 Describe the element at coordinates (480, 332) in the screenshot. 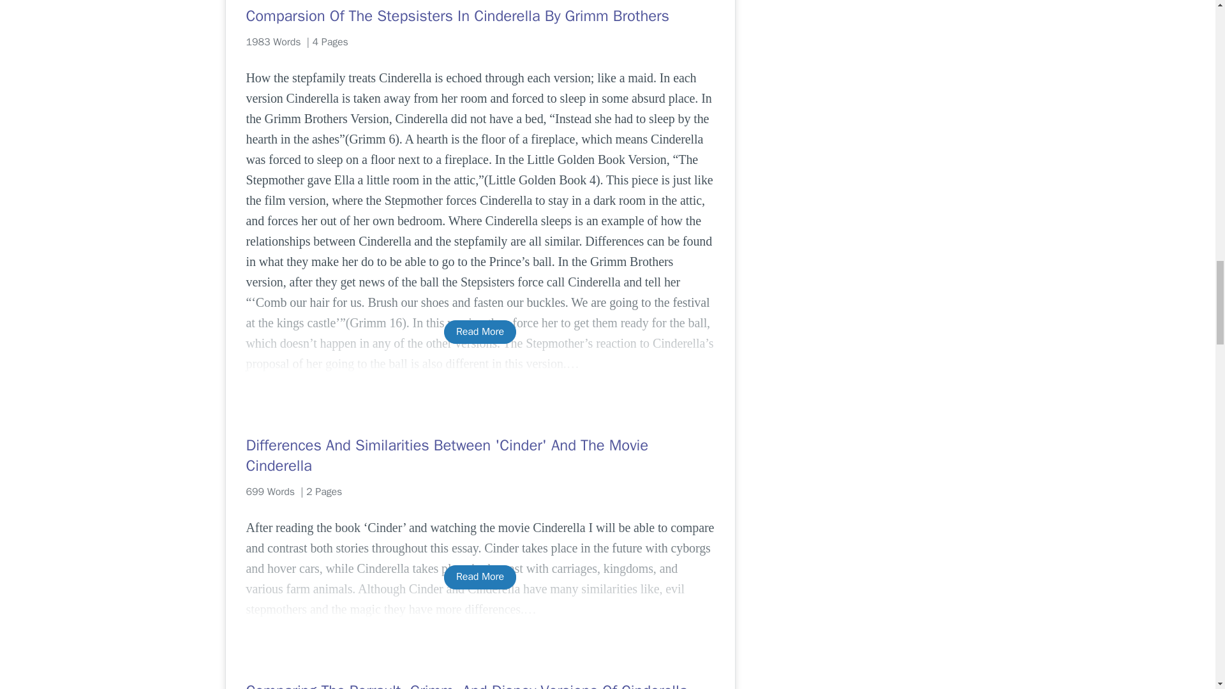

I see `Read More` at that location.